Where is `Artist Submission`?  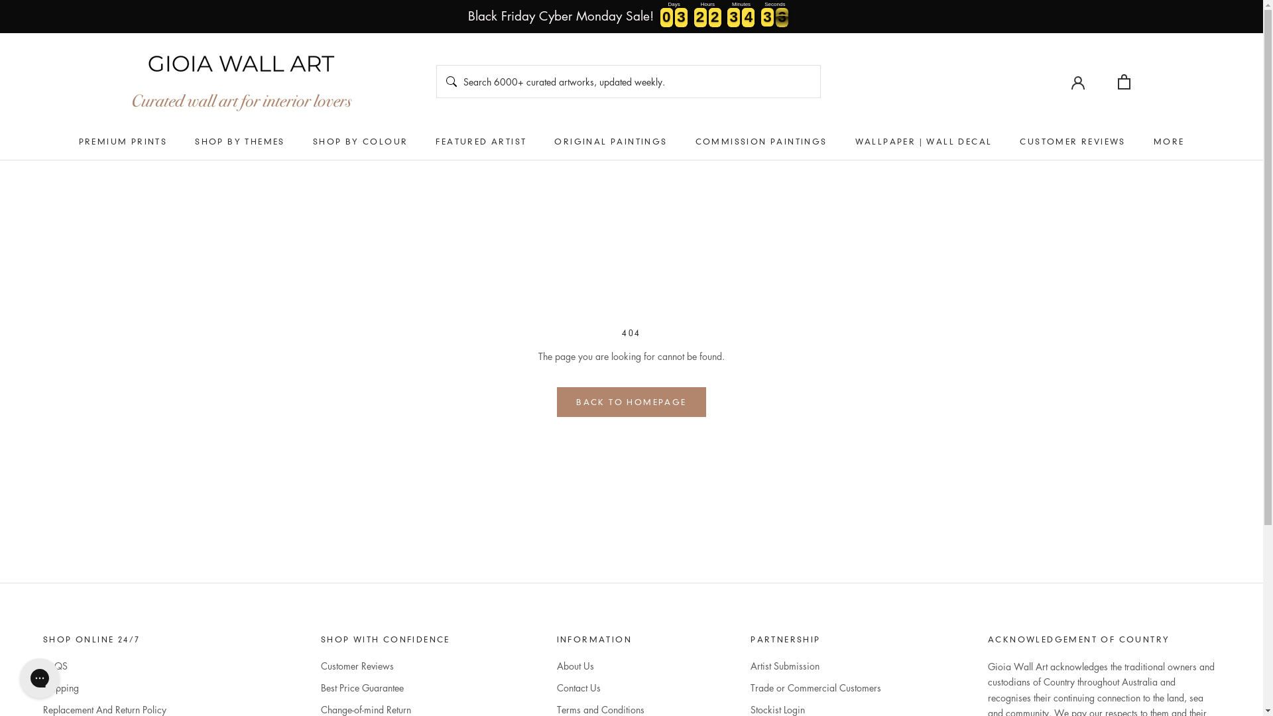 Artist Submission is located at coordinates (816, 666).